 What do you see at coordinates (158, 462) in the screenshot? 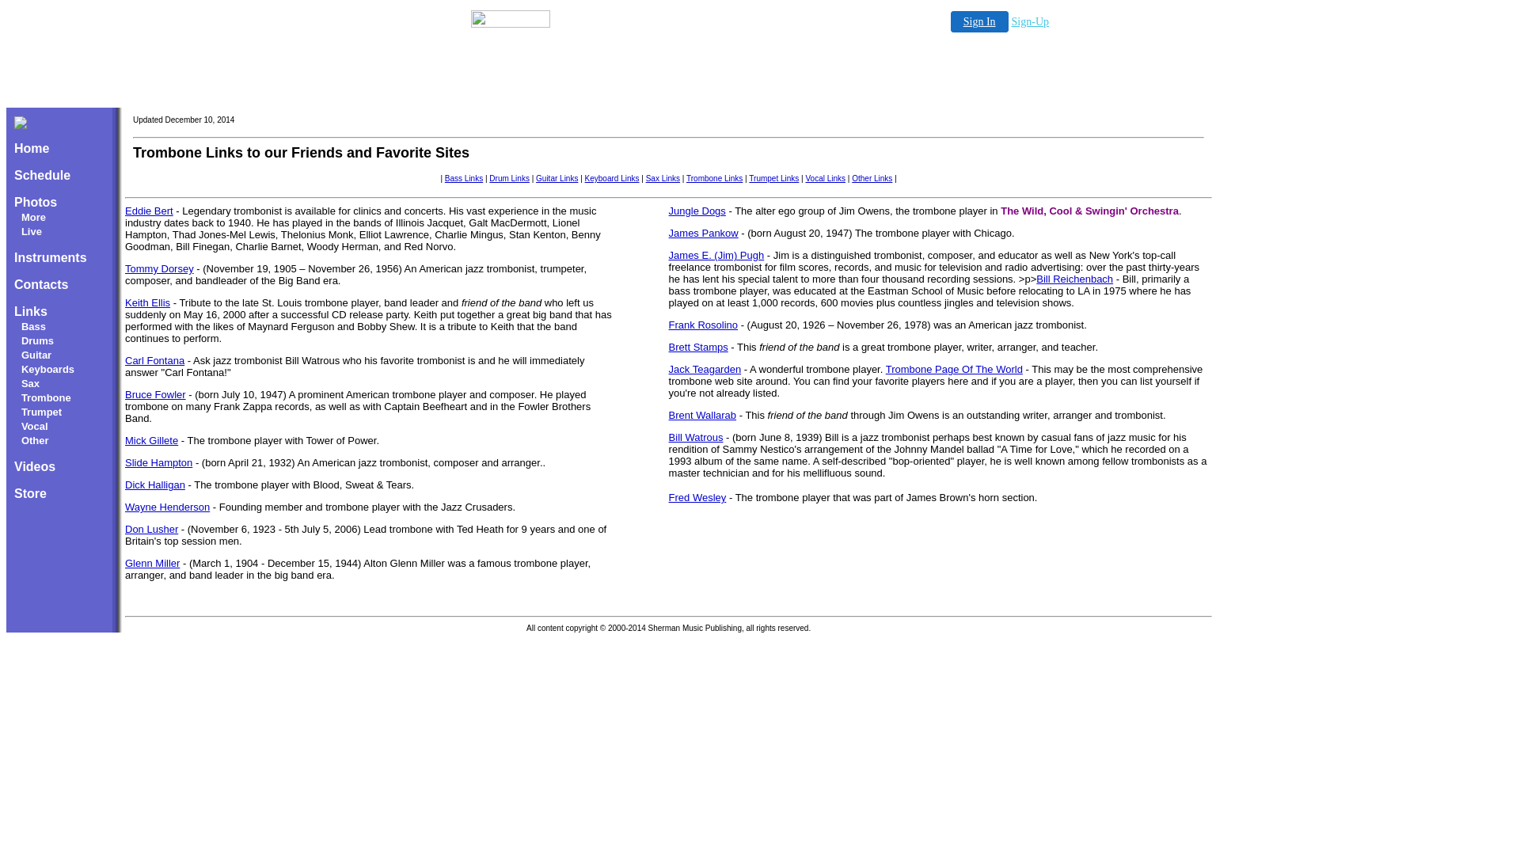
I see `Slide Hampton` at bounding box center [158, 462].